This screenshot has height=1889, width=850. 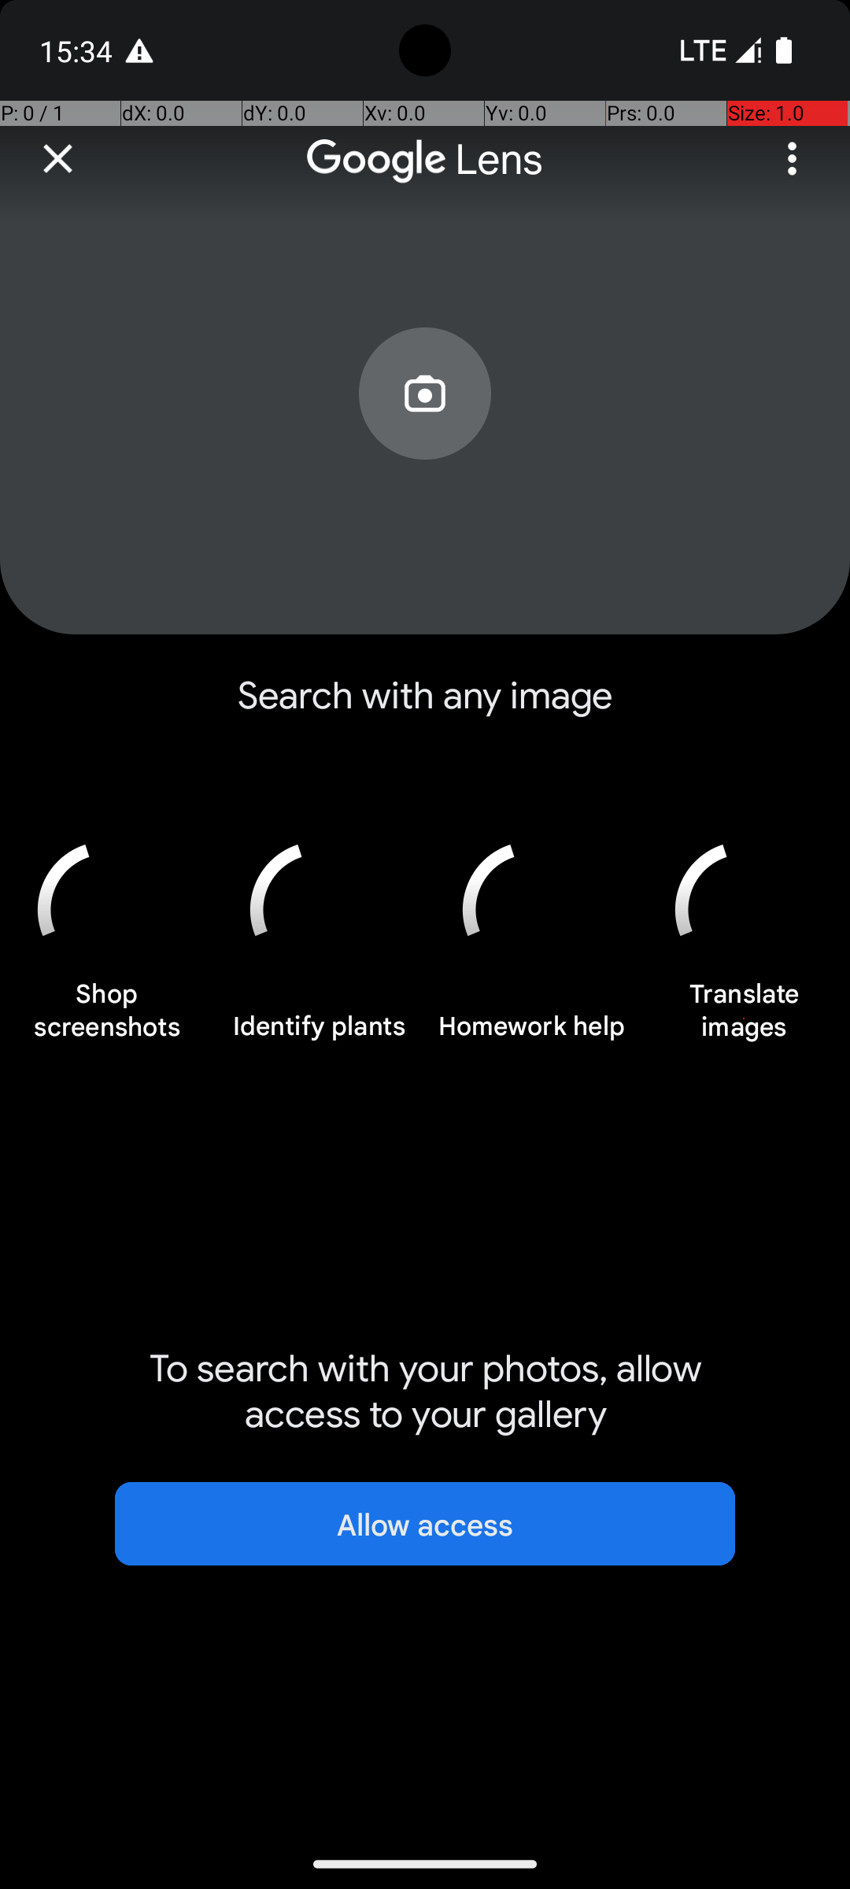 What do you see at coordinates (744, 1018) in the screenshot?
I see `Translate images` at bounding box center [744, 1018].